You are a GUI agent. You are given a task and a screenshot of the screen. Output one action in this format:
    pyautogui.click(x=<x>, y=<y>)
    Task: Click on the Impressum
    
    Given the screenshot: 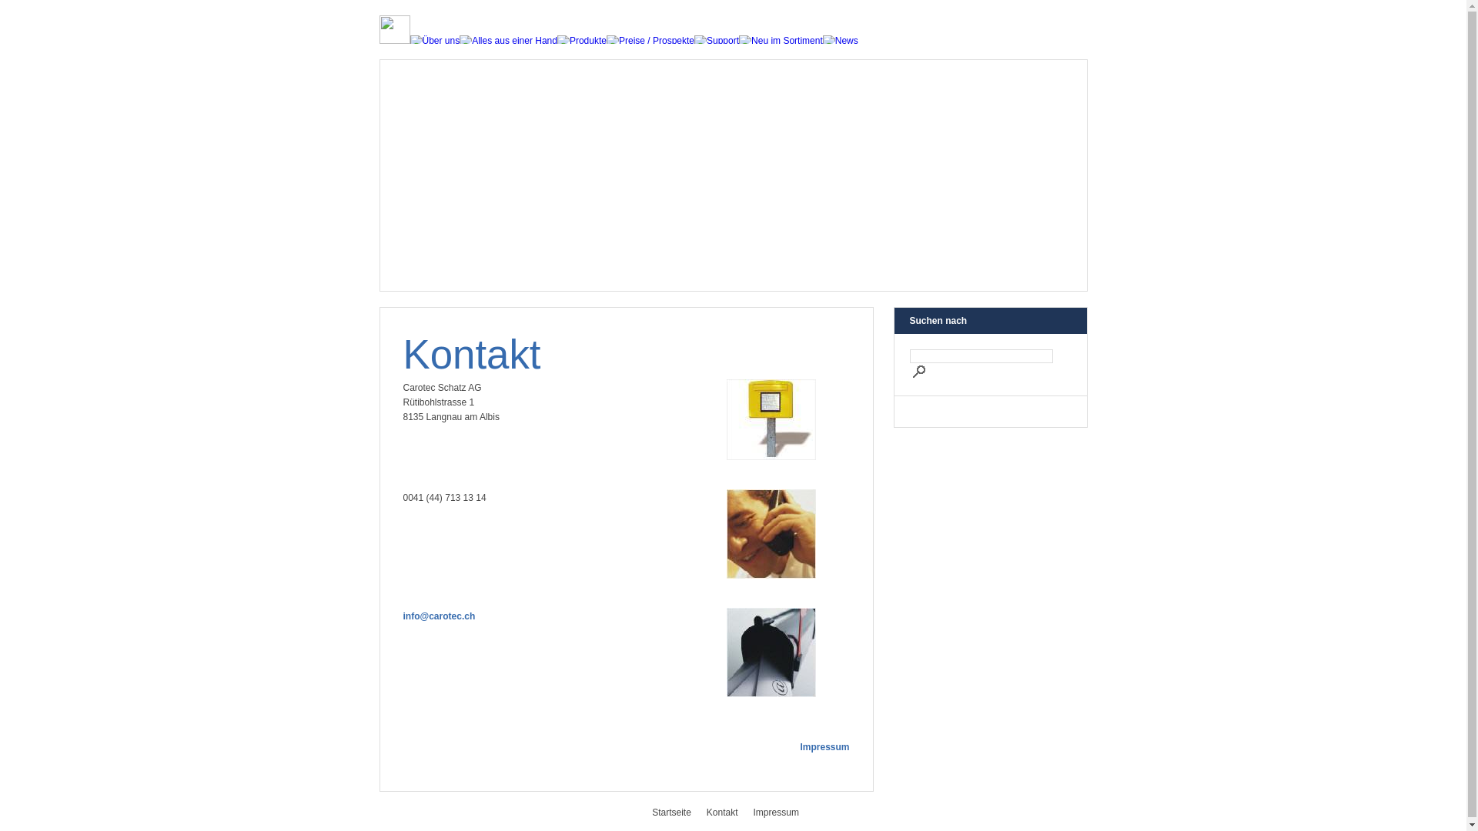 What is the action you would take?
    pyautogui.click(x=784, y=813)
    